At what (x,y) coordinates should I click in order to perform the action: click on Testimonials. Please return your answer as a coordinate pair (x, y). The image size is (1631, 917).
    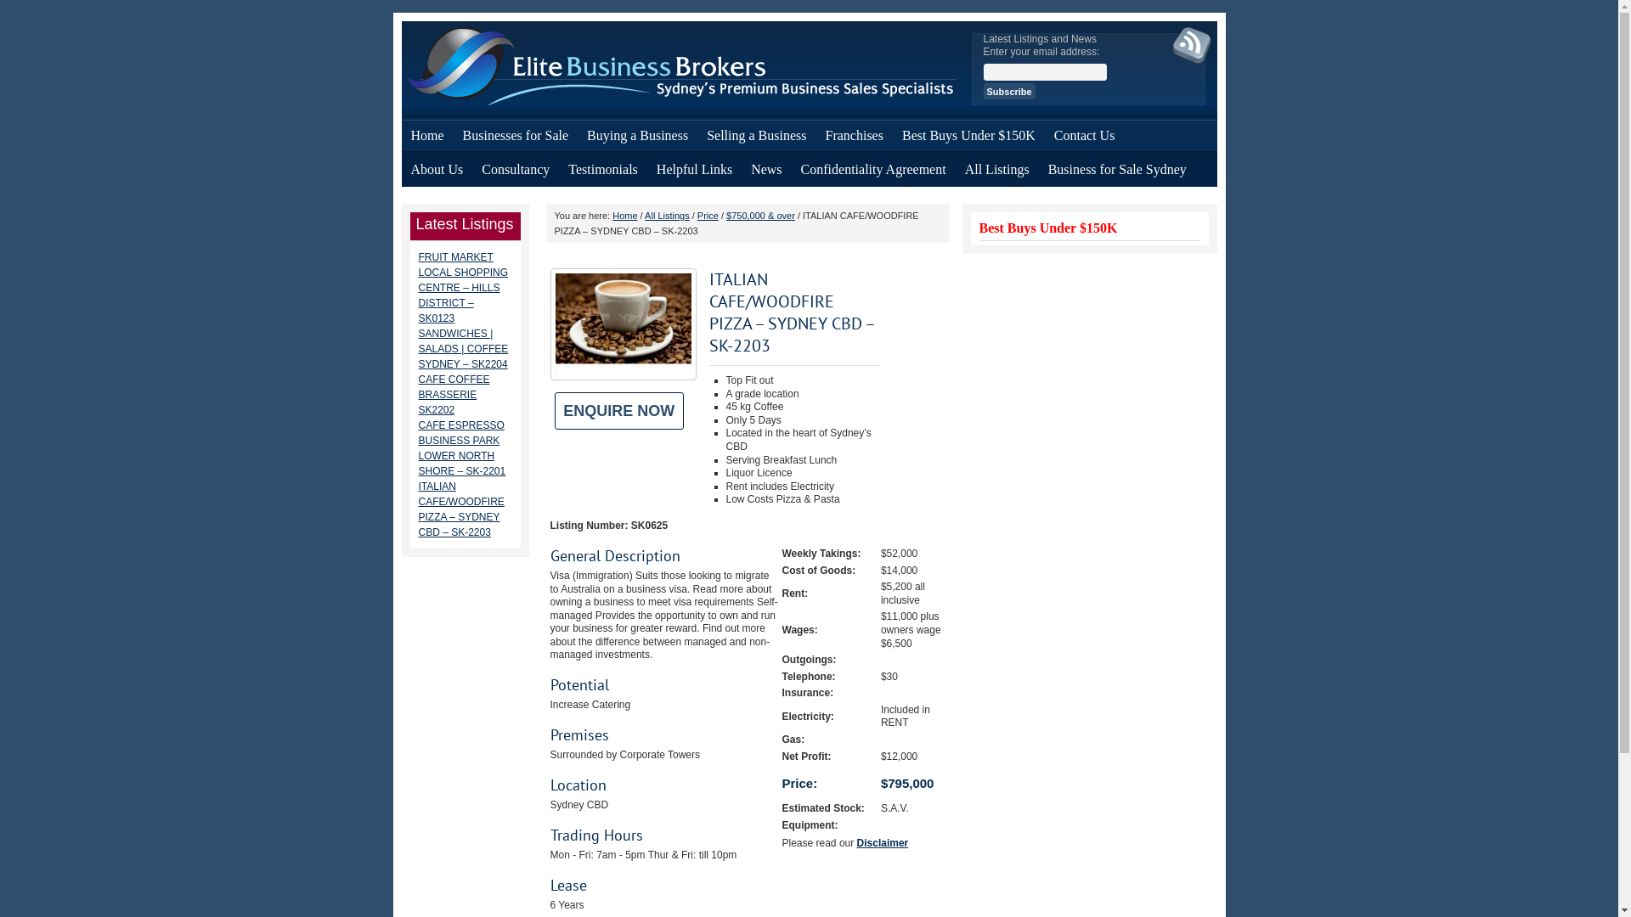
    Looking at the image, I should click on (603, 170).